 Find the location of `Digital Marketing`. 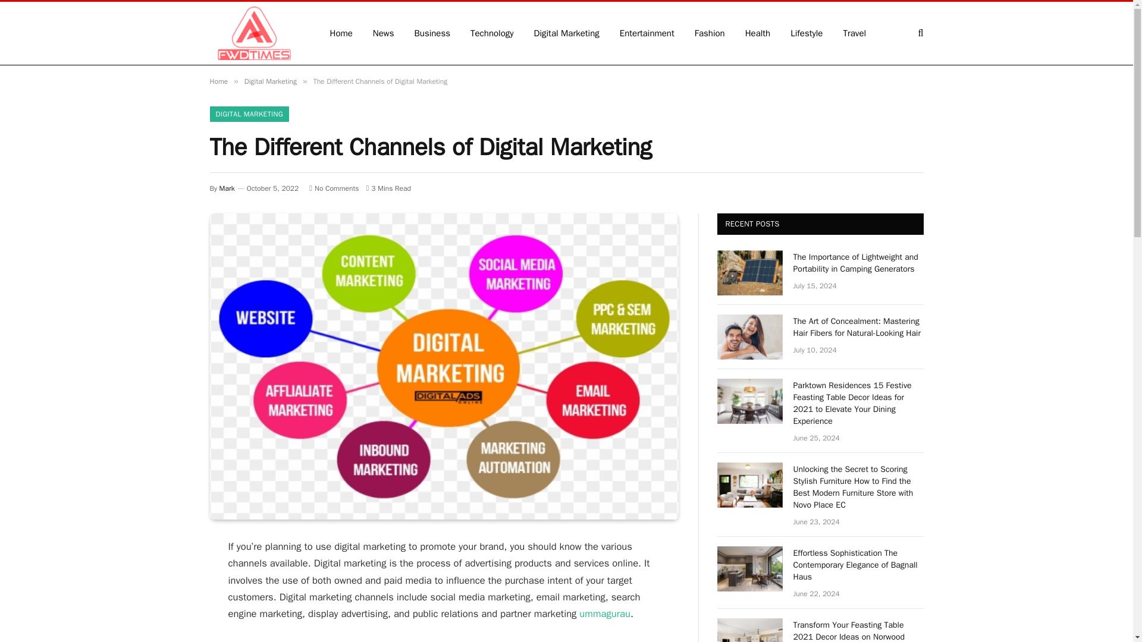

Digital Marketing is located at coordinates (567, 33).